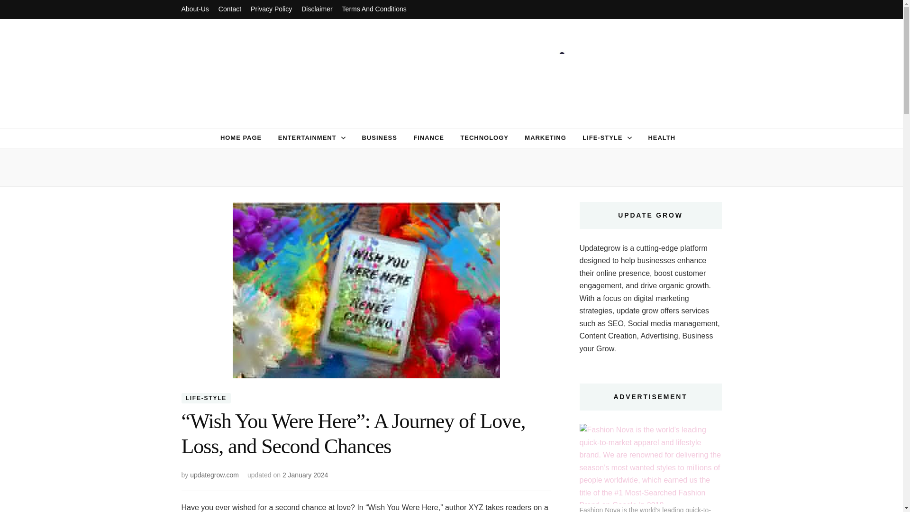  What do you see at coordinates (206, 398) in the screenshot?
I see `LIFE-STYLE` at bounding box center [206, 398].